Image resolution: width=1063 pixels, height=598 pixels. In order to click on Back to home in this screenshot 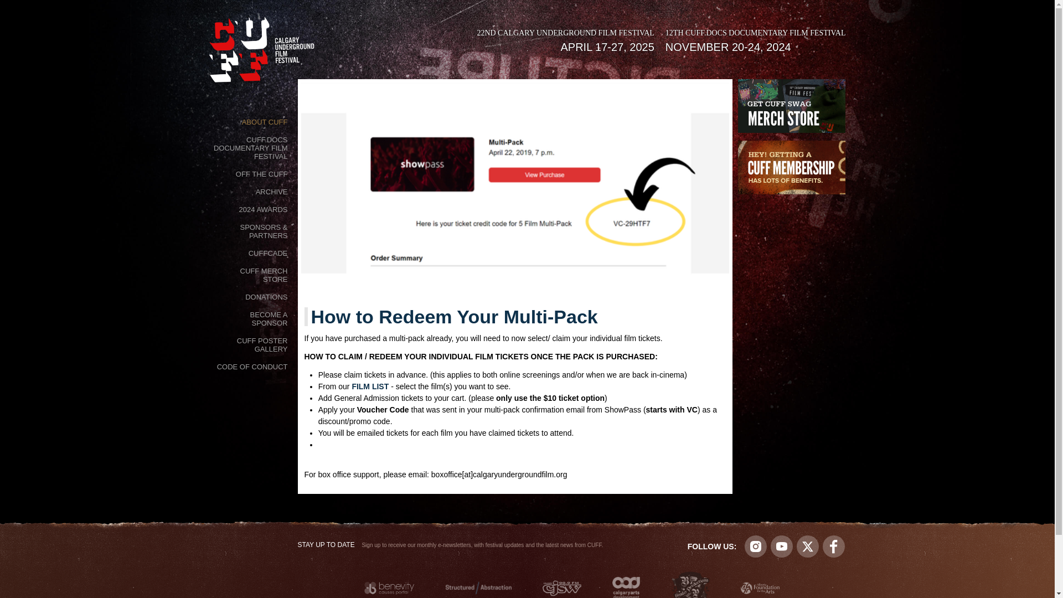, I will do `click(262, 51)`.